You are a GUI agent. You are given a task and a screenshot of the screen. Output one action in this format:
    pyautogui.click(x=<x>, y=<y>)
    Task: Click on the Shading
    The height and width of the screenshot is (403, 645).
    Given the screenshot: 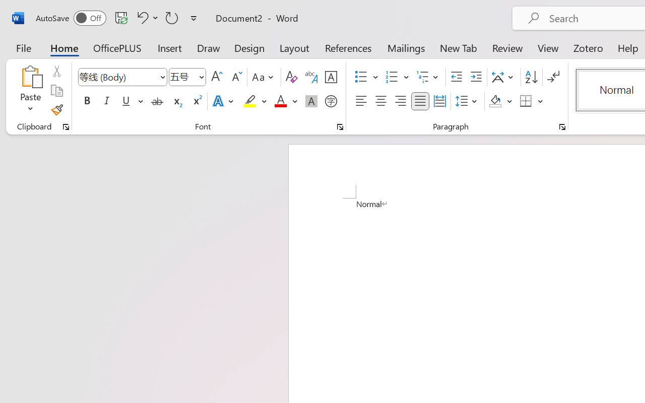 What is the action you would take?
    pyautogui.click(x=501, y=101)
    